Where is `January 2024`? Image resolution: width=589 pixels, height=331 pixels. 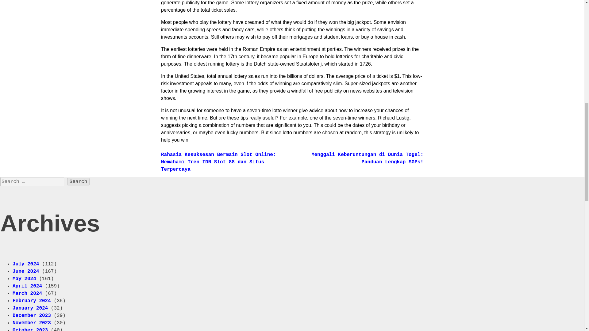
January 2024 is located at coordinates (30, 308).